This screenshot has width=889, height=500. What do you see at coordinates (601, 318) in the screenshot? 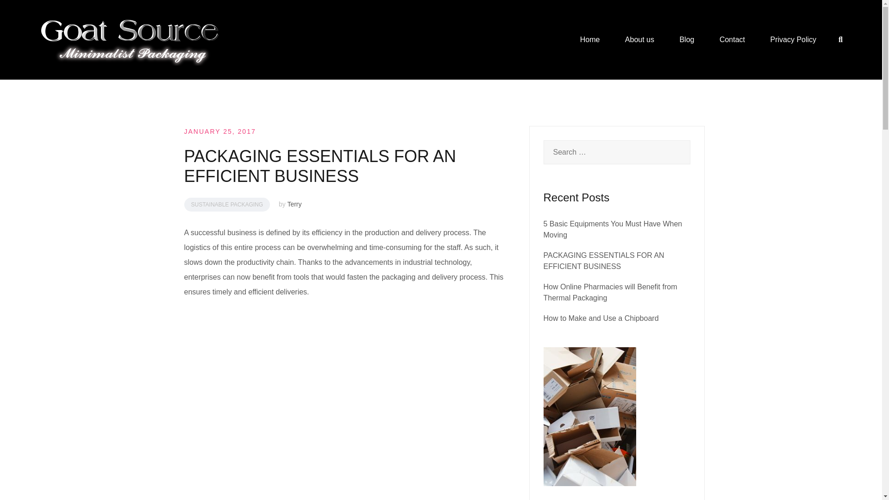
I see `How to Make and Use a Chipboard` at bounding box center [601, 318].